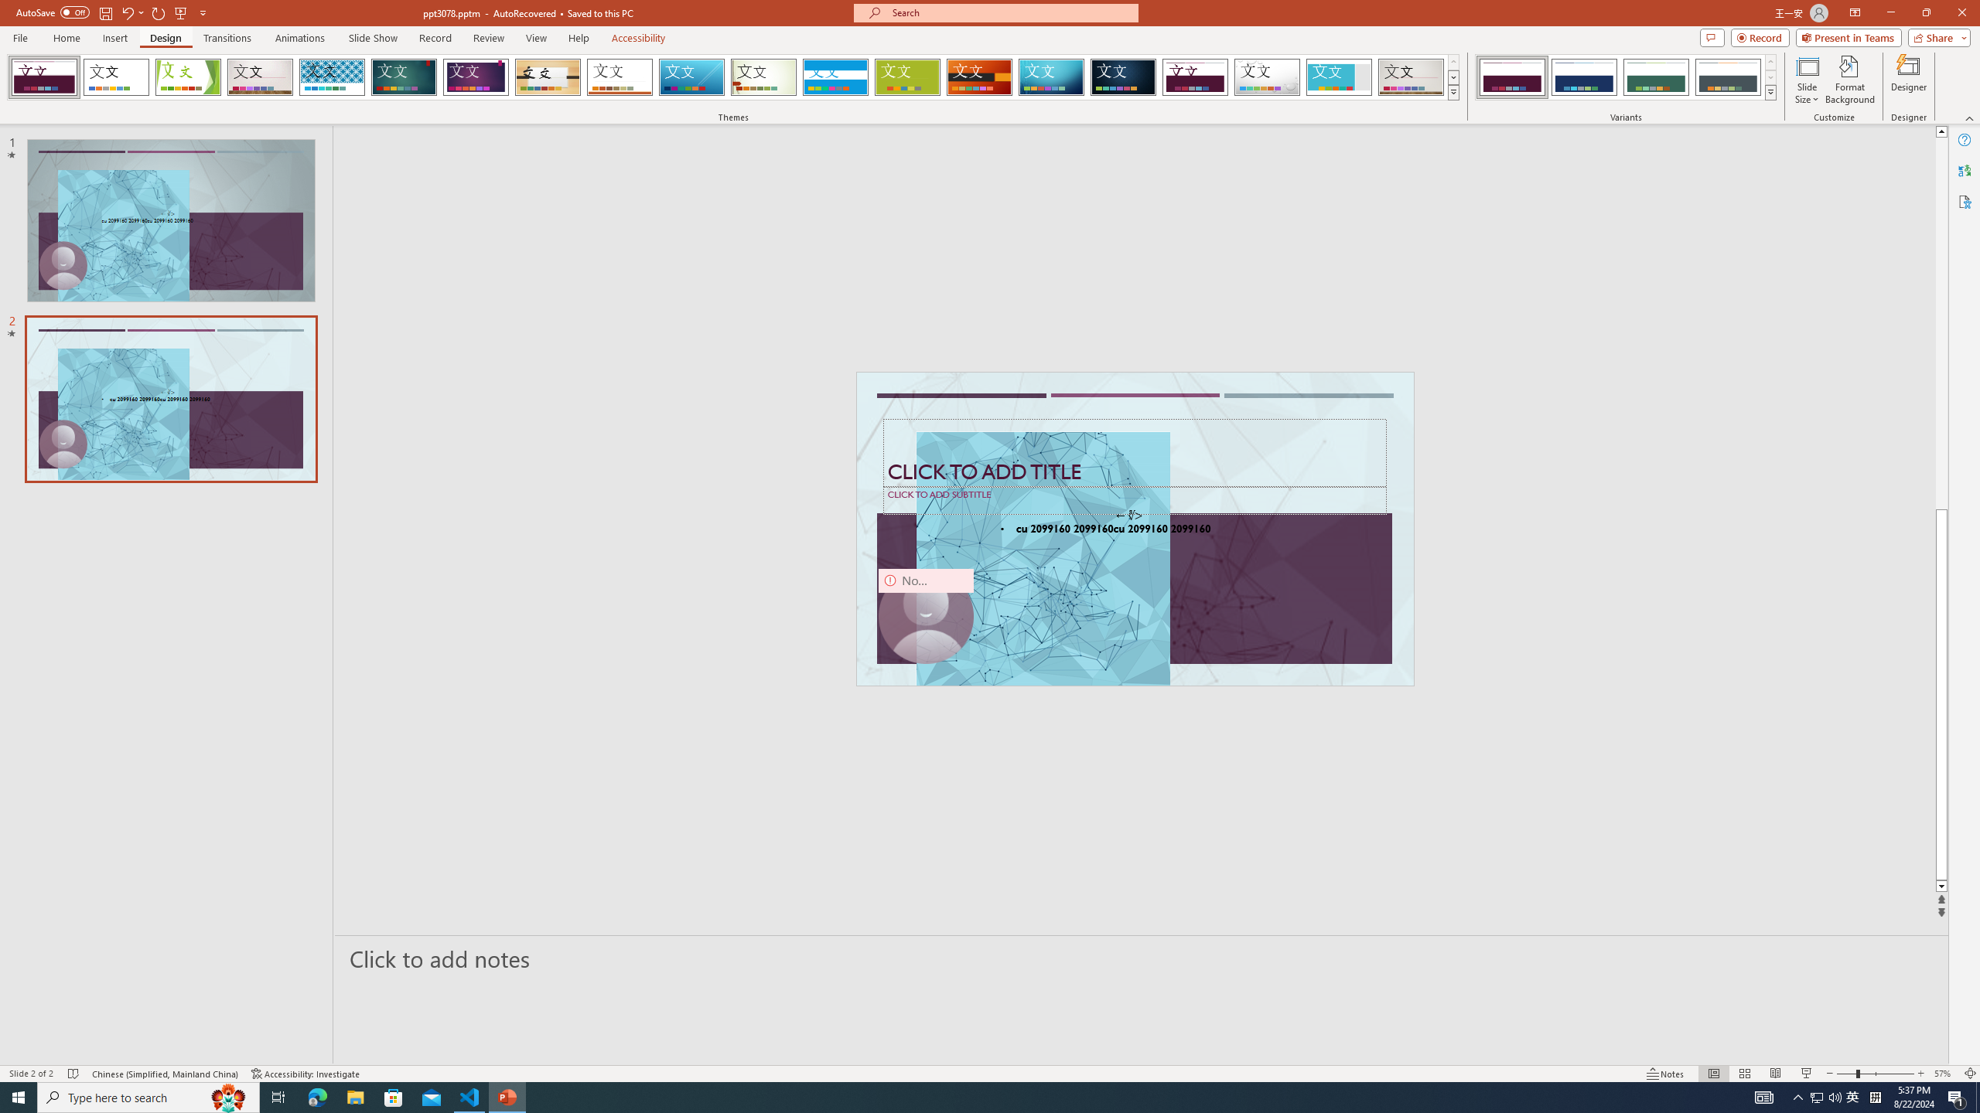  I want to click on Camera 9, No camera detected., so click(927, 617).